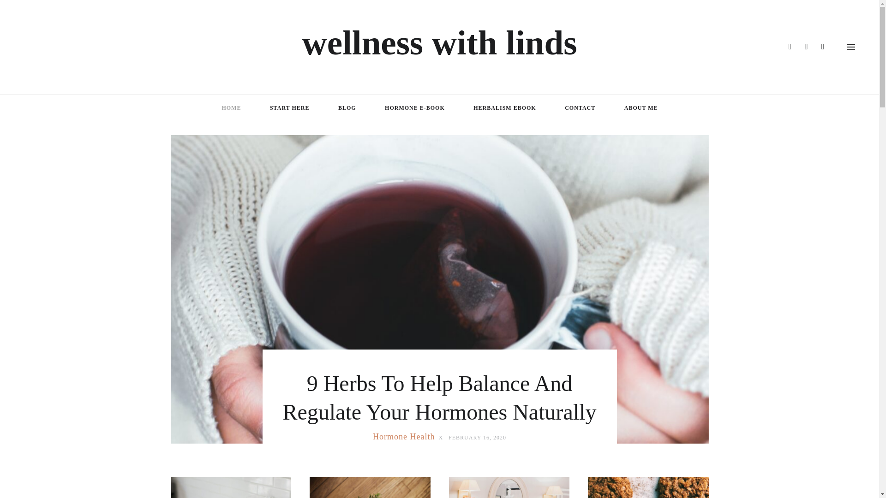 The width and height of the screenshot is (886, 498). What do you see at coordinates (580, 108) in the screenshot?
I see `CONTACT` at bounding box center [580, 108].